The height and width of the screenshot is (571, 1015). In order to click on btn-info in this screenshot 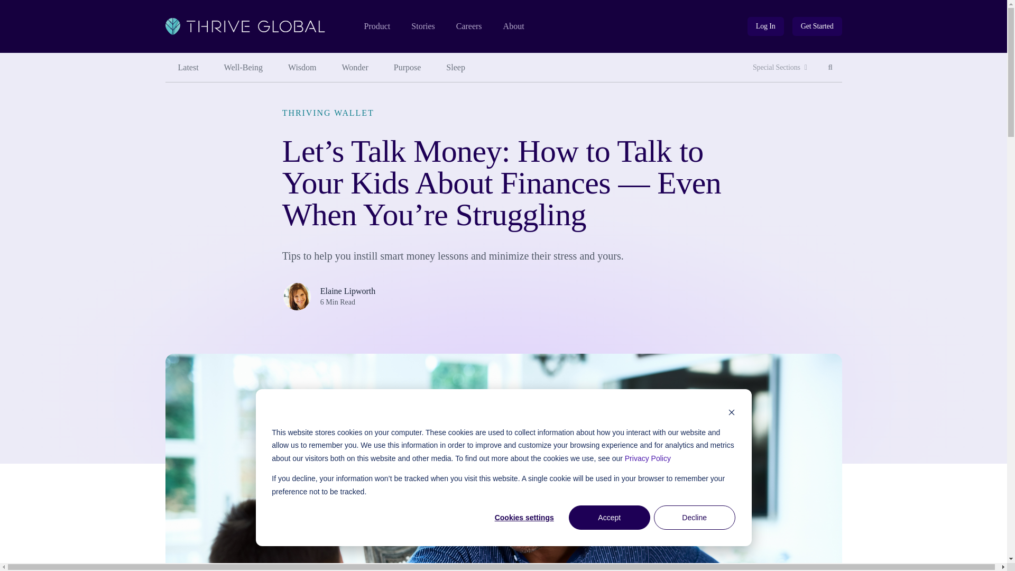, I will do `click(765, 26)`.